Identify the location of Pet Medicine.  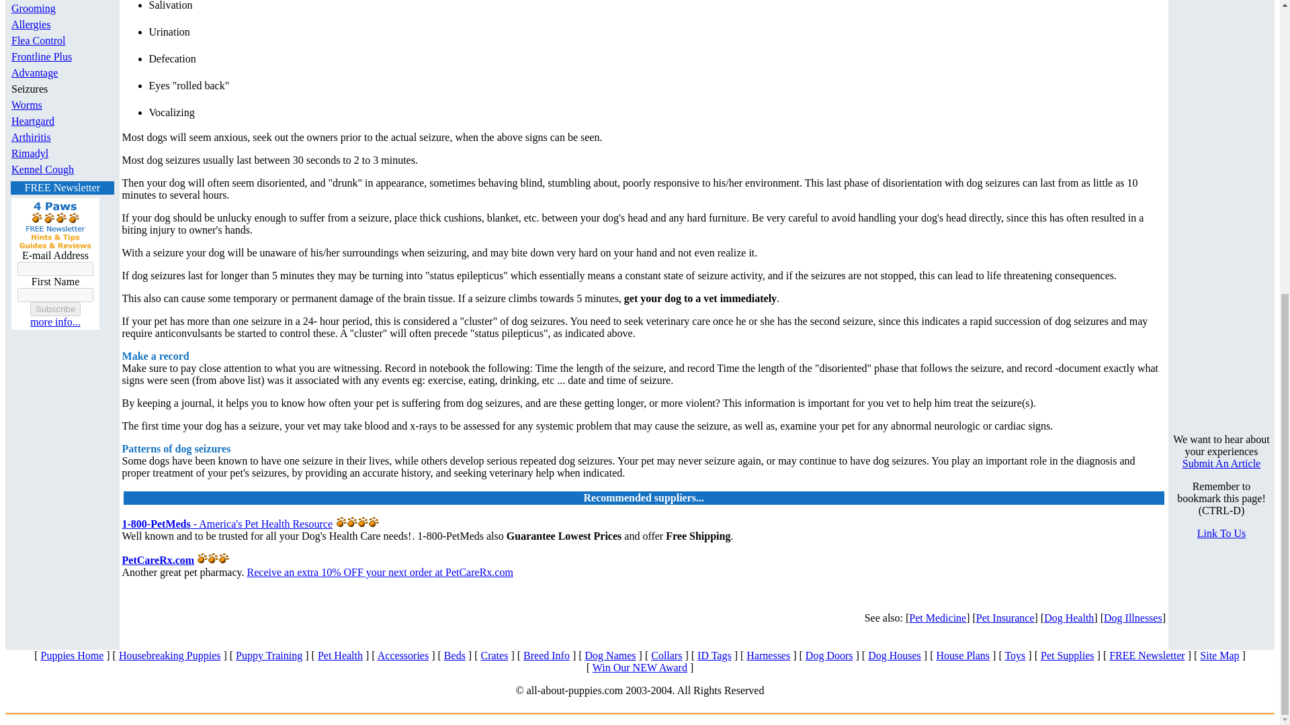
(938, 618).